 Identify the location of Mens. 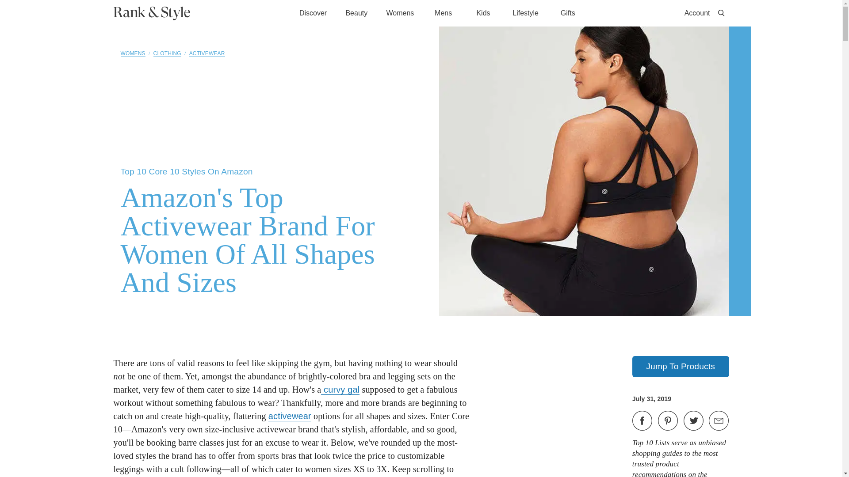
(443, 12).